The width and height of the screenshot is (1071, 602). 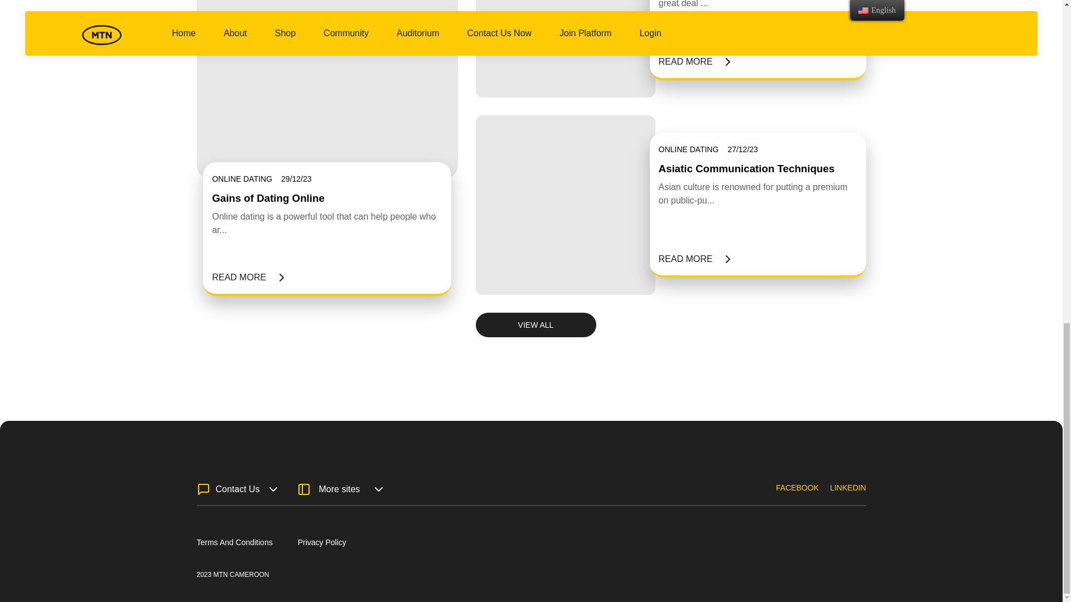 What do you see at coordinates (234, 542) in the screenshot?
I see `Terms And Conditions` at bounding box center [234, 542].